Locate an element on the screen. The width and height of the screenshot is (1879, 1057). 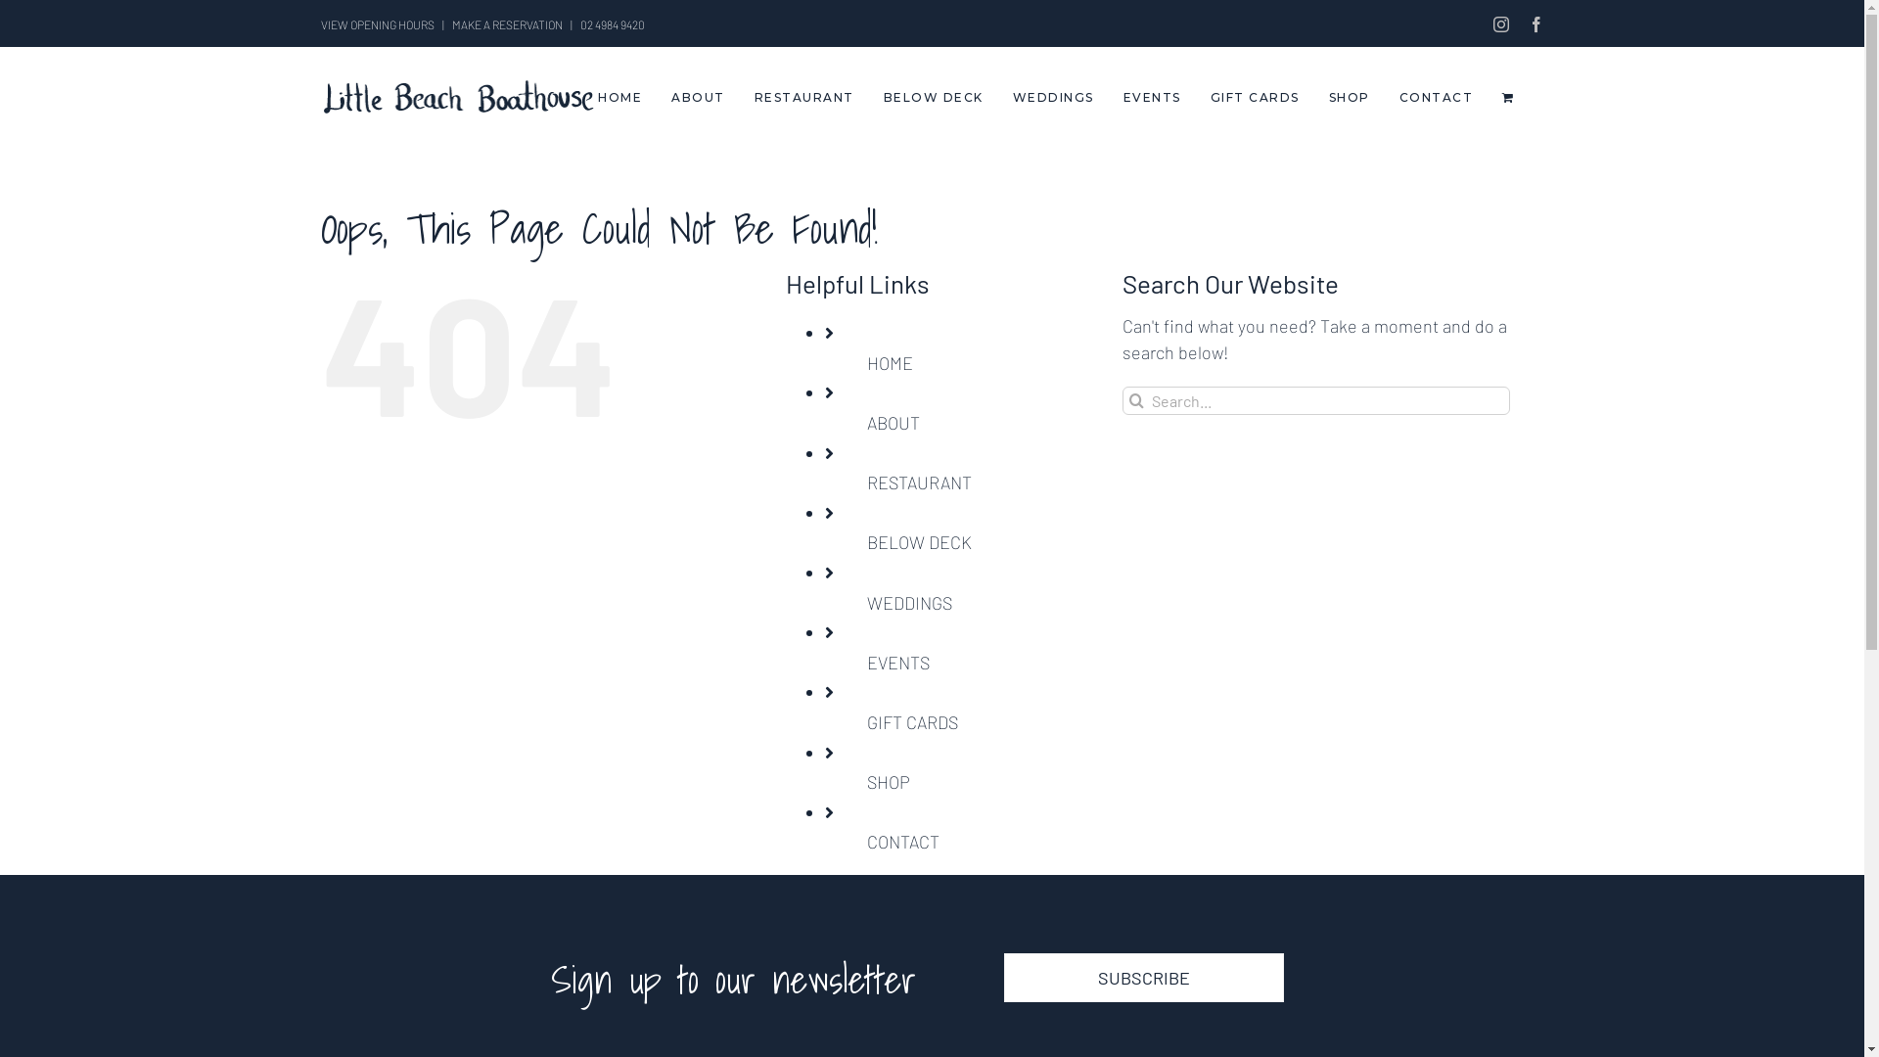
CONTACT is located at coordinates (903, 842).